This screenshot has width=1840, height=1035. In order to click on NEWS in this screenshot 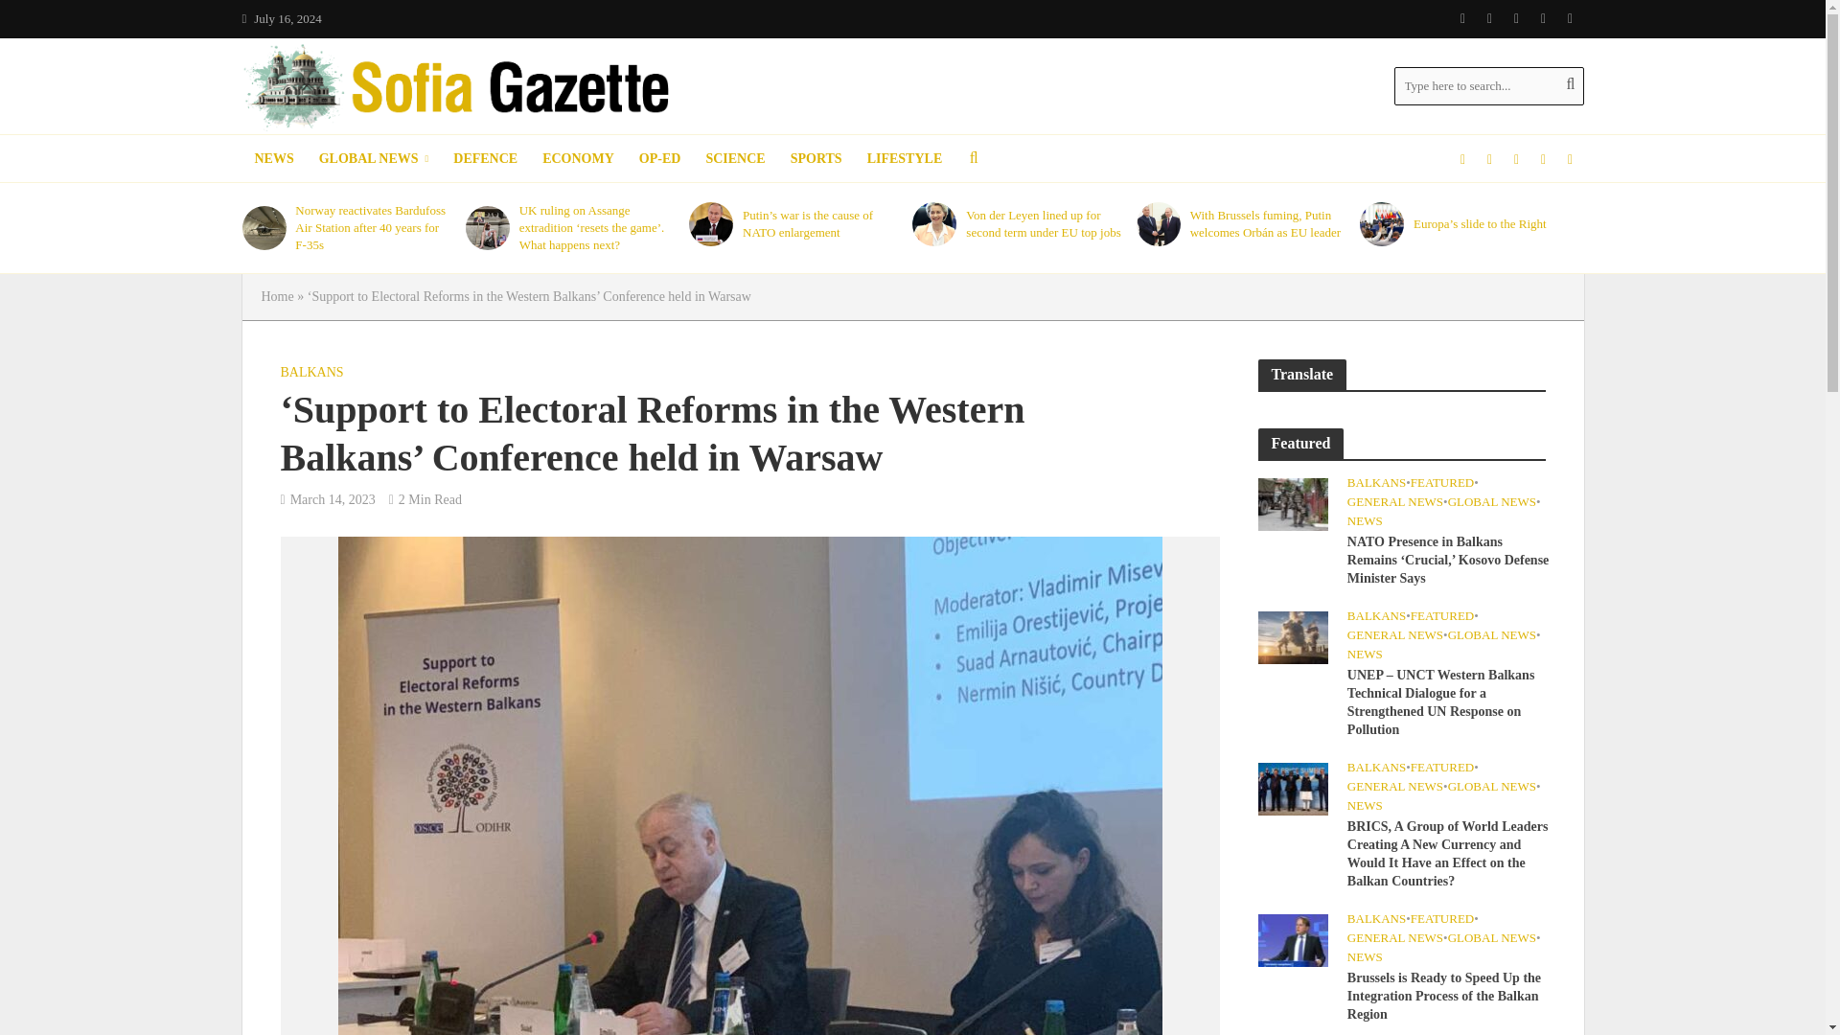, I will do `click(272, 159)`.